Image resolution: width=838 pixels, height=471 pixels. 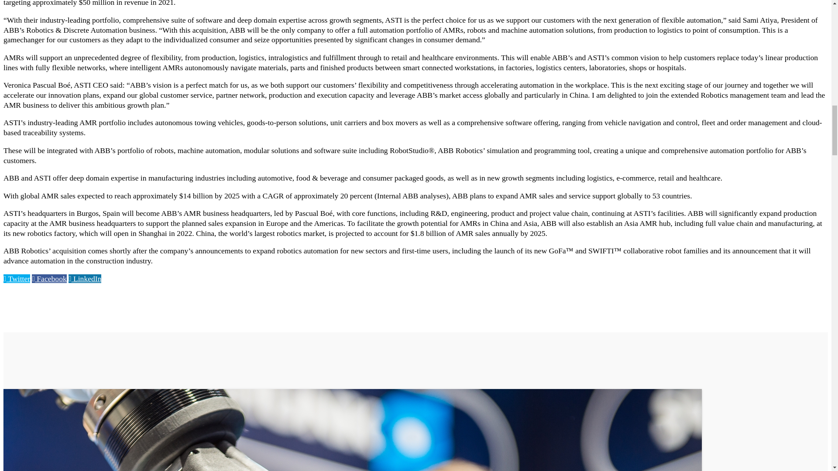 I want to click on Share on Facebook, so click(x=49, y=278).